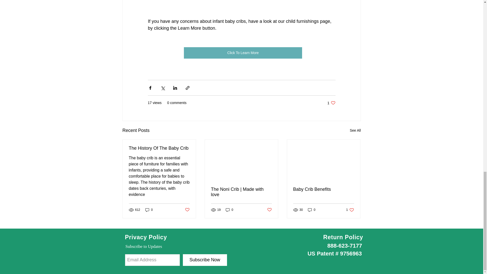 This screenshot has height=274, width=487. I want to click on Privacy Policy, so click(146, 237).